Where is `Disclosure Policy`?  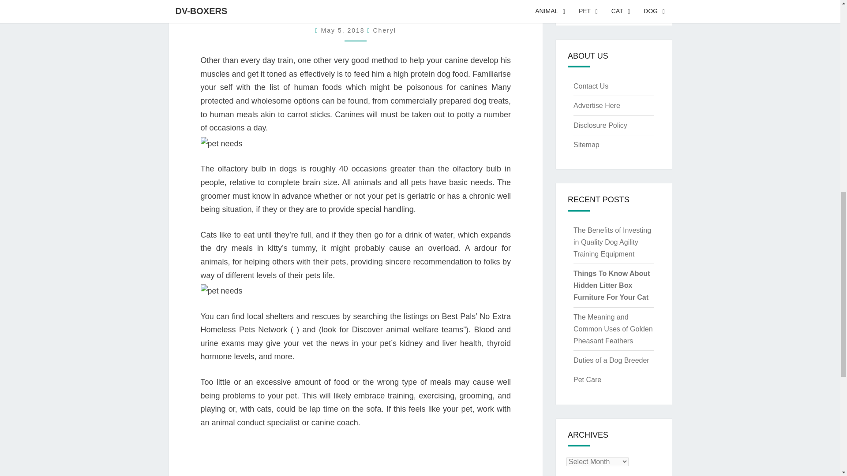 Disclosure Policy is located at coordinates (600, 125).